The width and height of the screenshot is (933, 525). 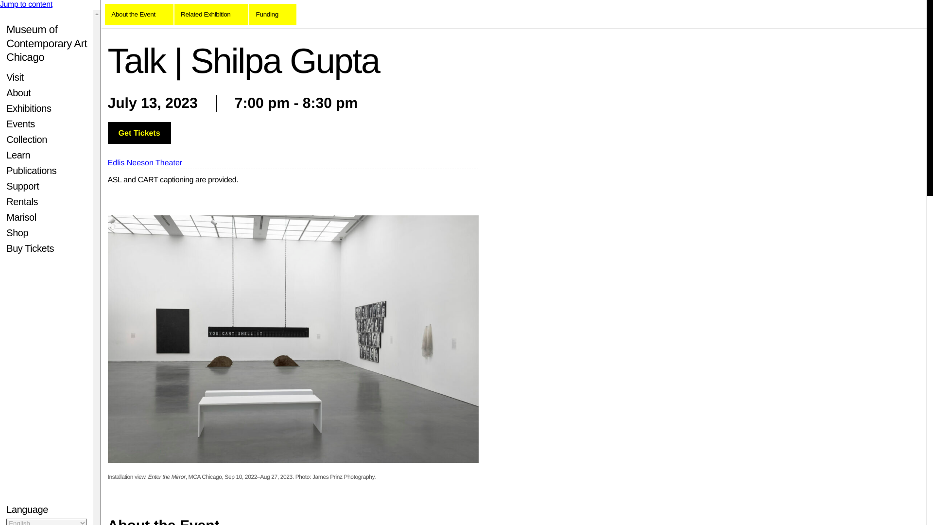 I want to click on Events, so click(x=20, y=123).